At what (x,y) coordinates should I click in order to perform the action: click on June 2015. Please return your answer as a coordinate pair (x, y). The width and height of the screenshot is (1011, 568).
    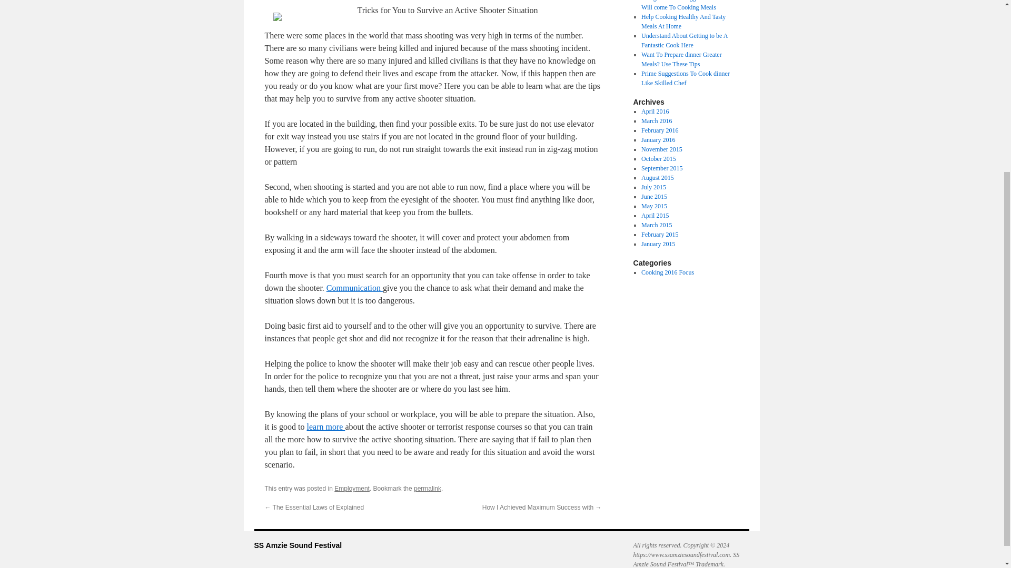
    Looking at the image, I should click on (654, 197).